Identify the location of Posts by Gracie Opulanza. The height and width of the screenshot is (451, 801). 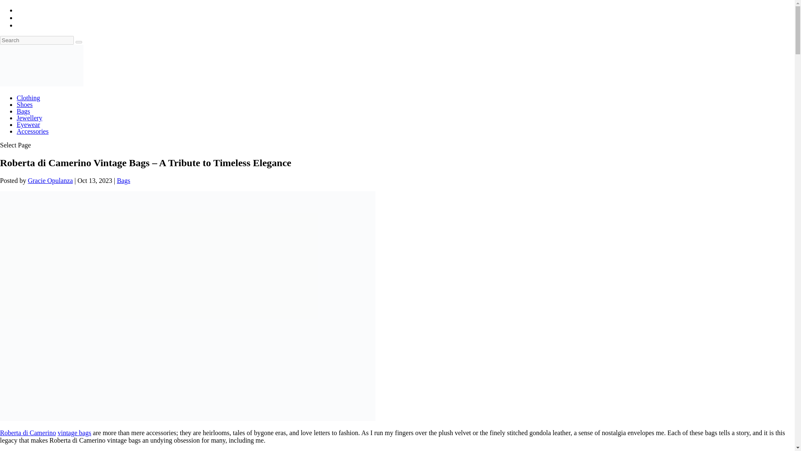
(50, 180).